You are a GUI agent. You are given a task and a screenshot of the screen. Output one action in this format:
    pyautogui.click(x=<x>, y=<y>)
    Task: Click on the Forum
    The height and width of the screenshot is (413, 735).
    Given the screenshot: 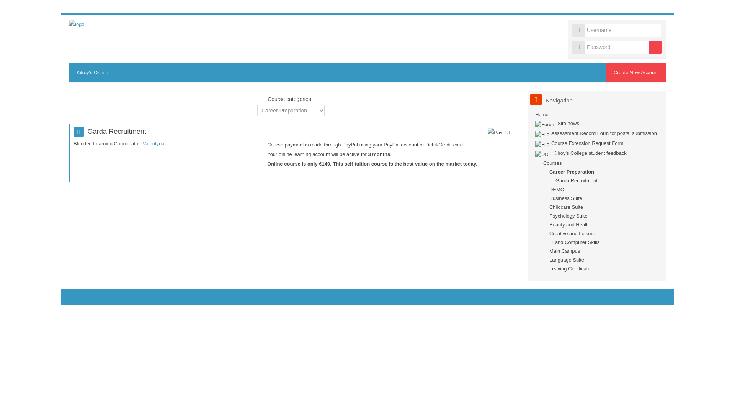 What is the action you would take?
    pyautogui.click(x=557, y=123)
    